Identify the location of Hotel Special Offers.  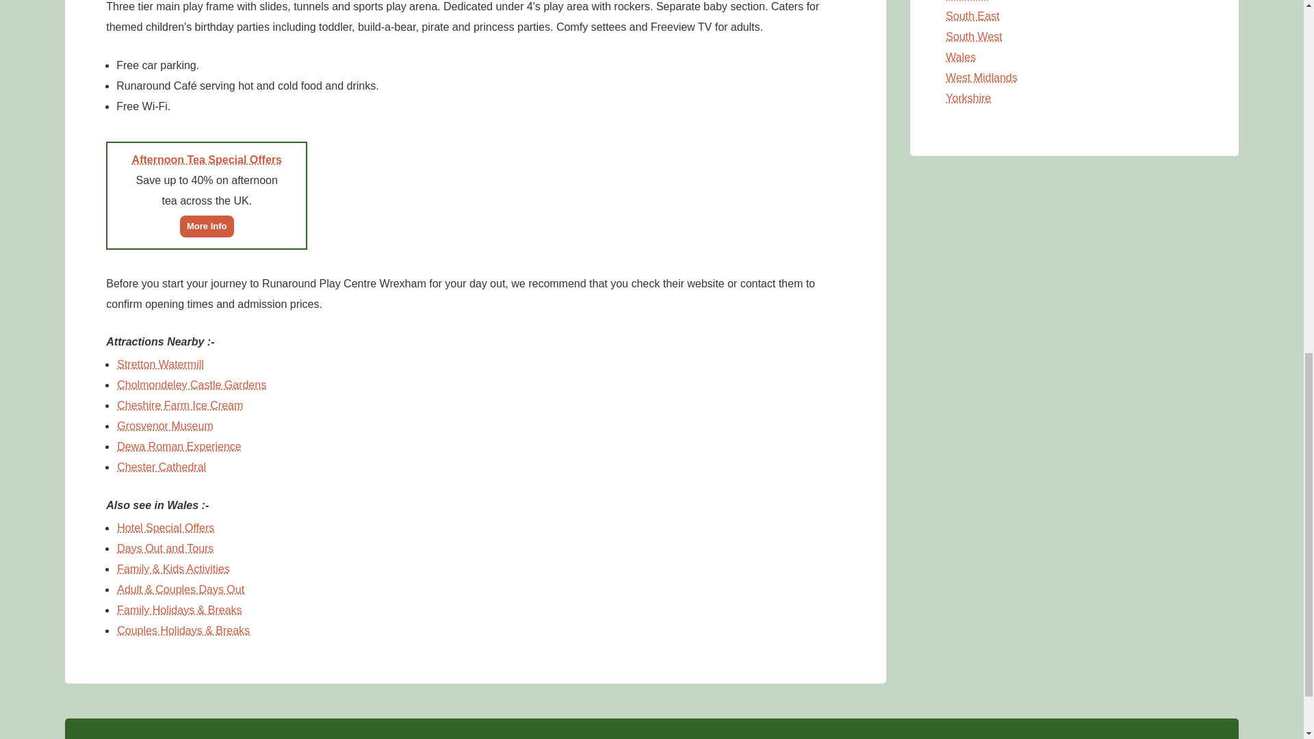
(166, 527).